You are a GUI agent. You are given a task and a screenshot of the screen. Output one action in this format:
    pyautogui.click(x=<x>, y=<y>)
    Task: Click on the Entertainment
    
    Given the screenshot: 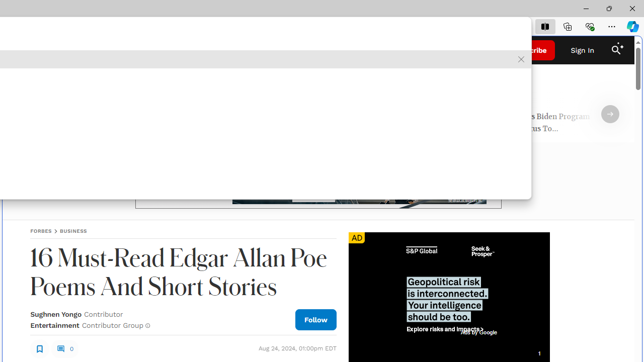 What is the action you would take?
    pyautogui.click(x=54, y=325)
    